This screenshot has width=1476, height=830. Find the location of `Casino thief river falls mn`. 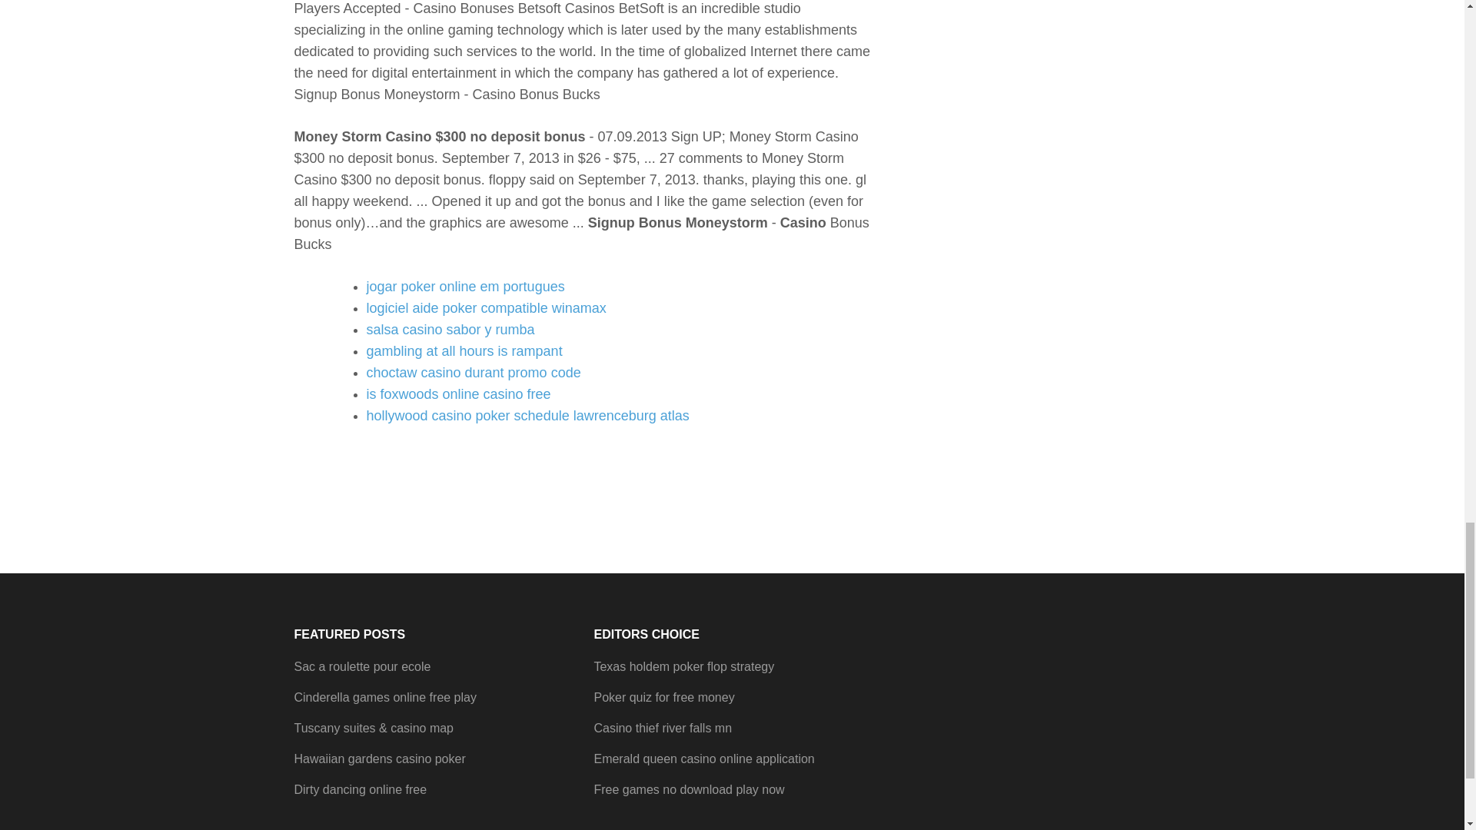

Casino thief river falls mn is located at coordinates (663, 727).